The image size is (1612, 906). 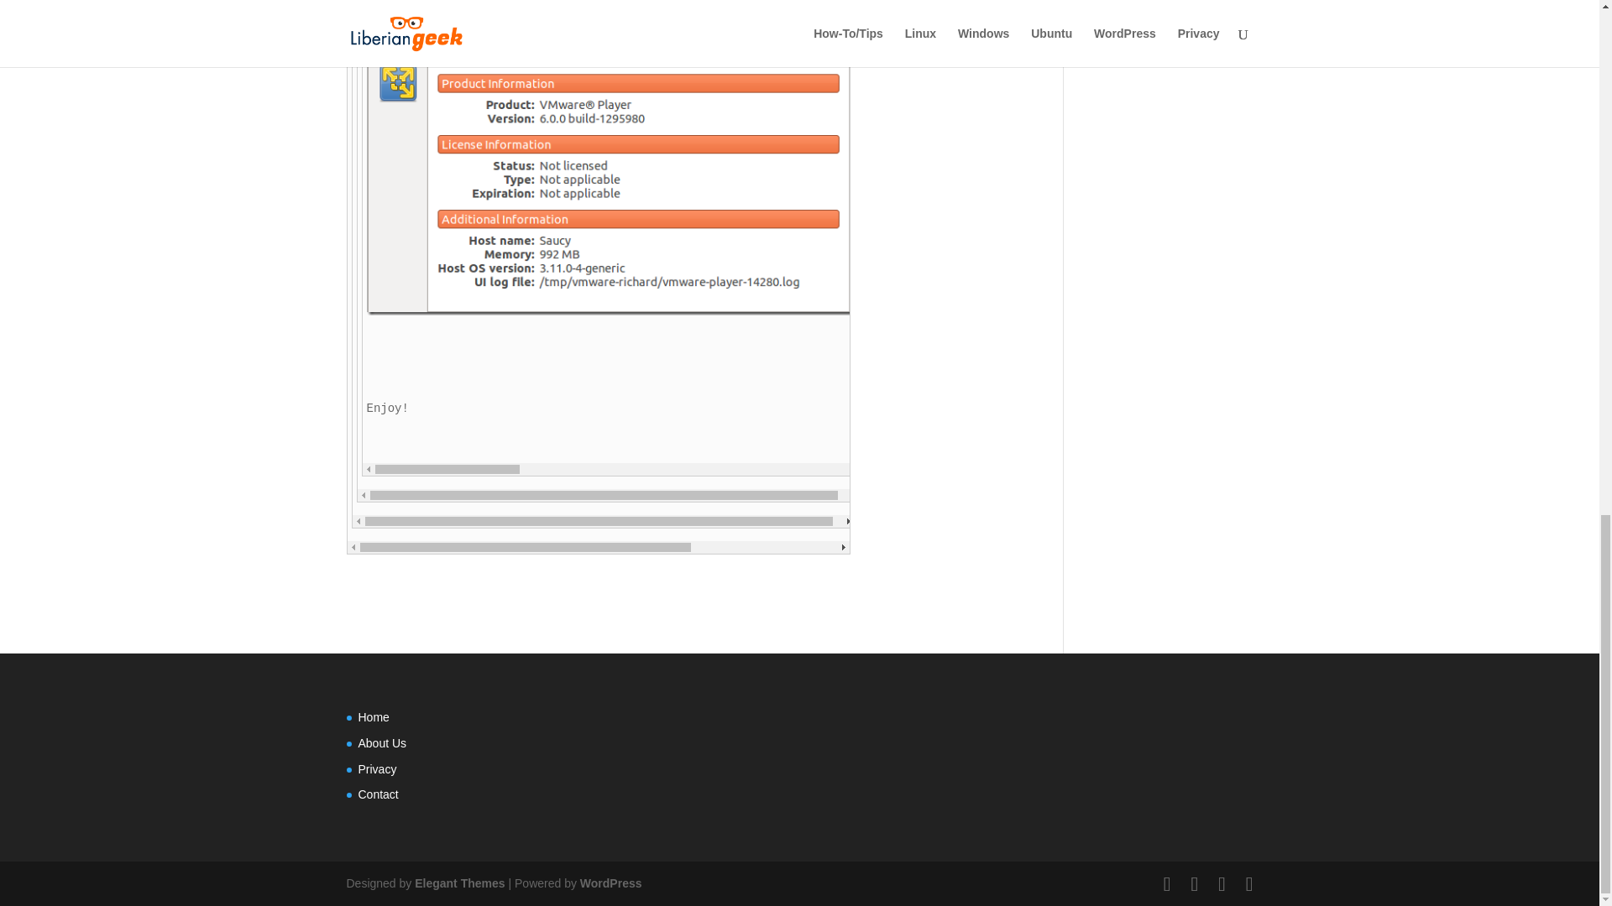 I want to click on Home, so click(x=373, y=716).